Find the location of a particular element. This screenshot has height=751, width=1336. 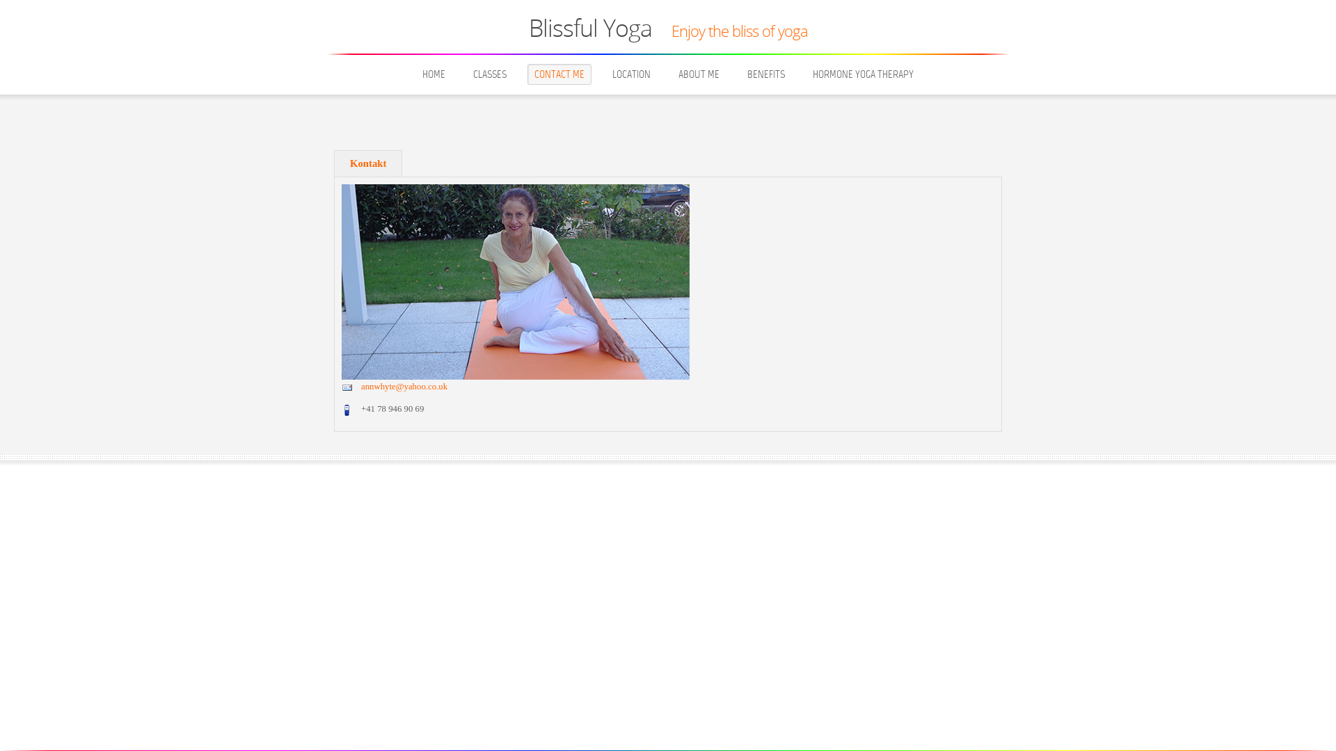

Blissful Yoga Enjoy the bliss of yoga is located at coordinates (668, 34).